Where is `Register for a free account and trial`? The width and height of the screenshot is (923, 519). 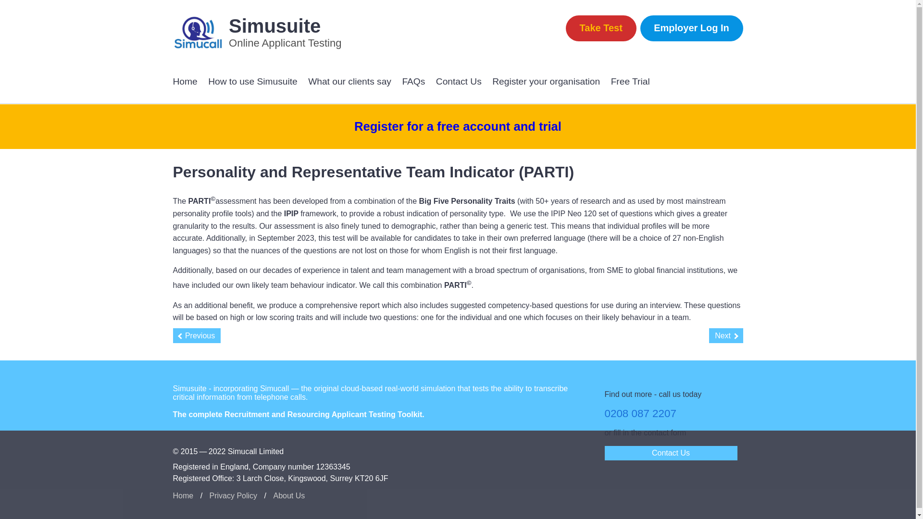 Register for a free account and trial is located at coordinates (458, 126).